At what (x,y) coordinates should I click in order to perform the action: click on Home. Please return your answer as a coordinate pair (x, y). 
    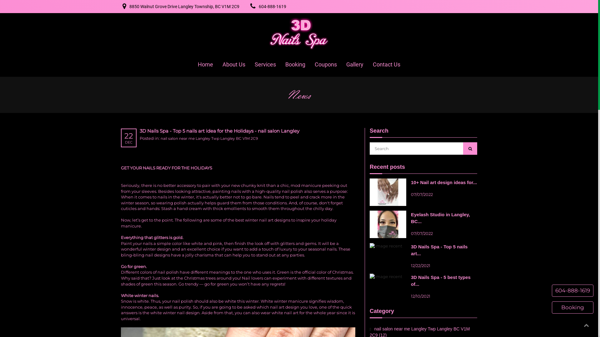
    Looking at the image, I should click on (206, 65).